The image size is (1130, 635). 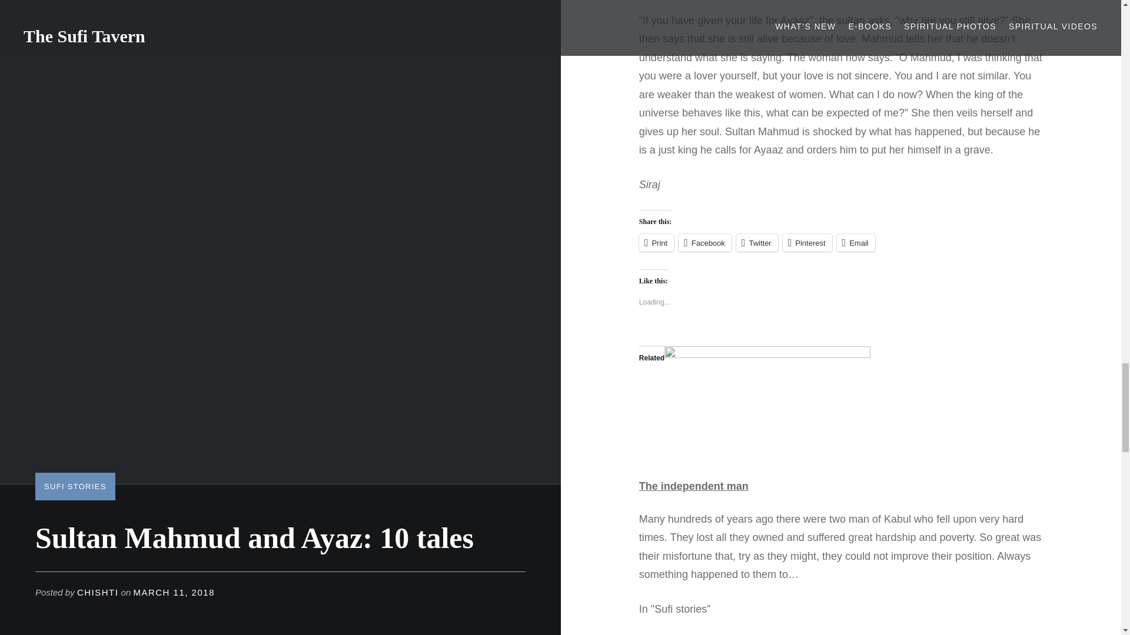 What do you see at coordinates (807, 242) in the screenshot?
I see `Pinterest` at bounding box center [807, 242].